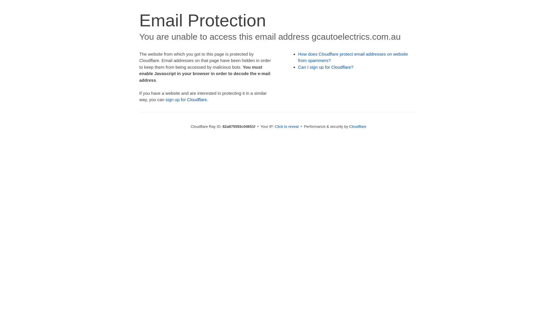 The height and width of the screenshot is (313, 557). I want to click on Cloudflare, so click(358, 126).